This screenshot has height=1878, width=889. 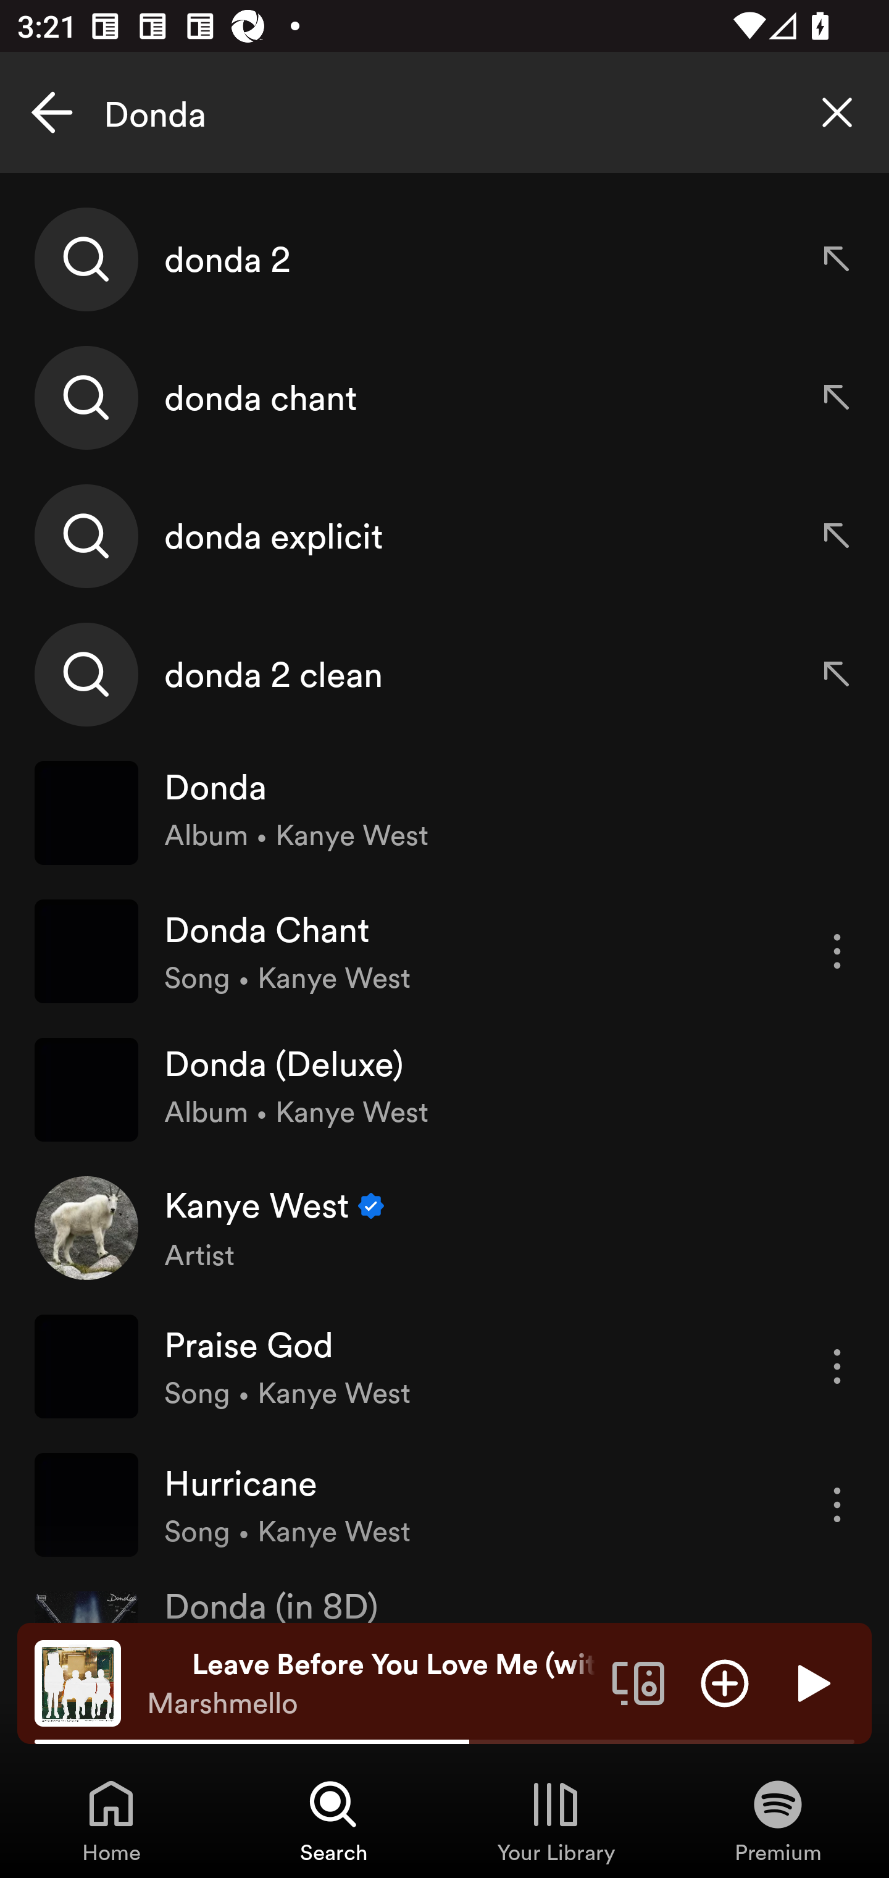 I want to click on donda chant, so click(x=444, y=398).